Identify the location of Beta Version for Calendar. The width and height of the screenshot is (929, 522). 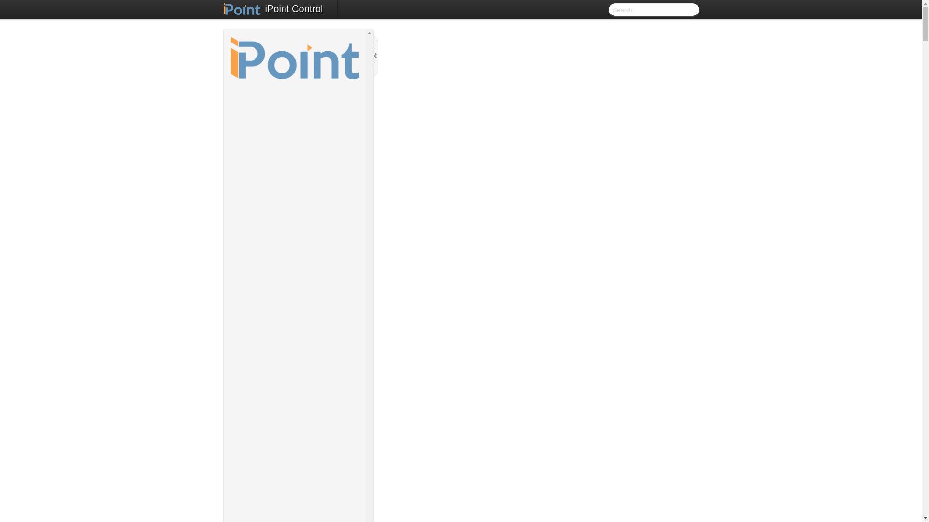
(308, 461).